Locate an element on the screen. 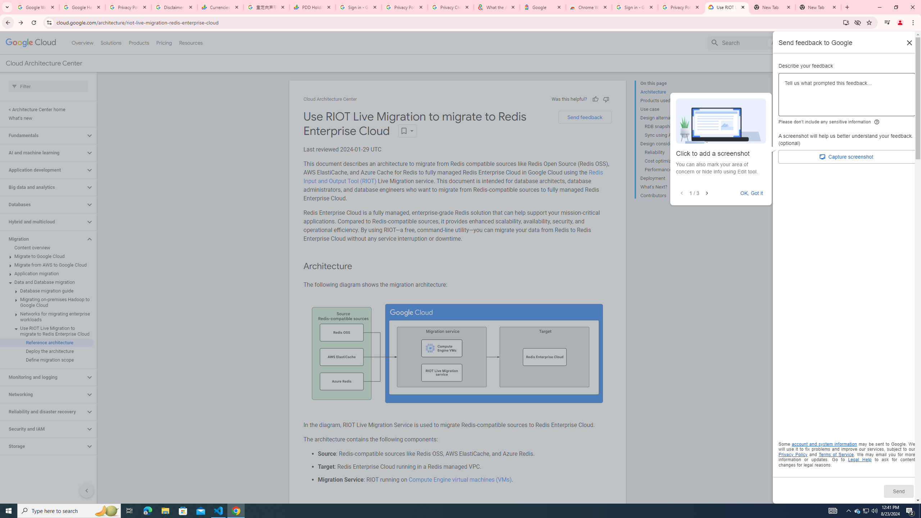 The width and height of the screenshot is (921, 518). Performance is located at coordinates (672, 169).